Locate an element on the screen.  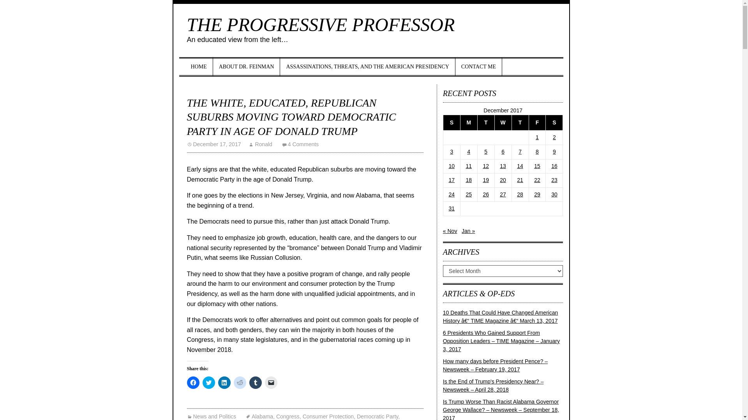
Home is located at coordinates (199, 66).